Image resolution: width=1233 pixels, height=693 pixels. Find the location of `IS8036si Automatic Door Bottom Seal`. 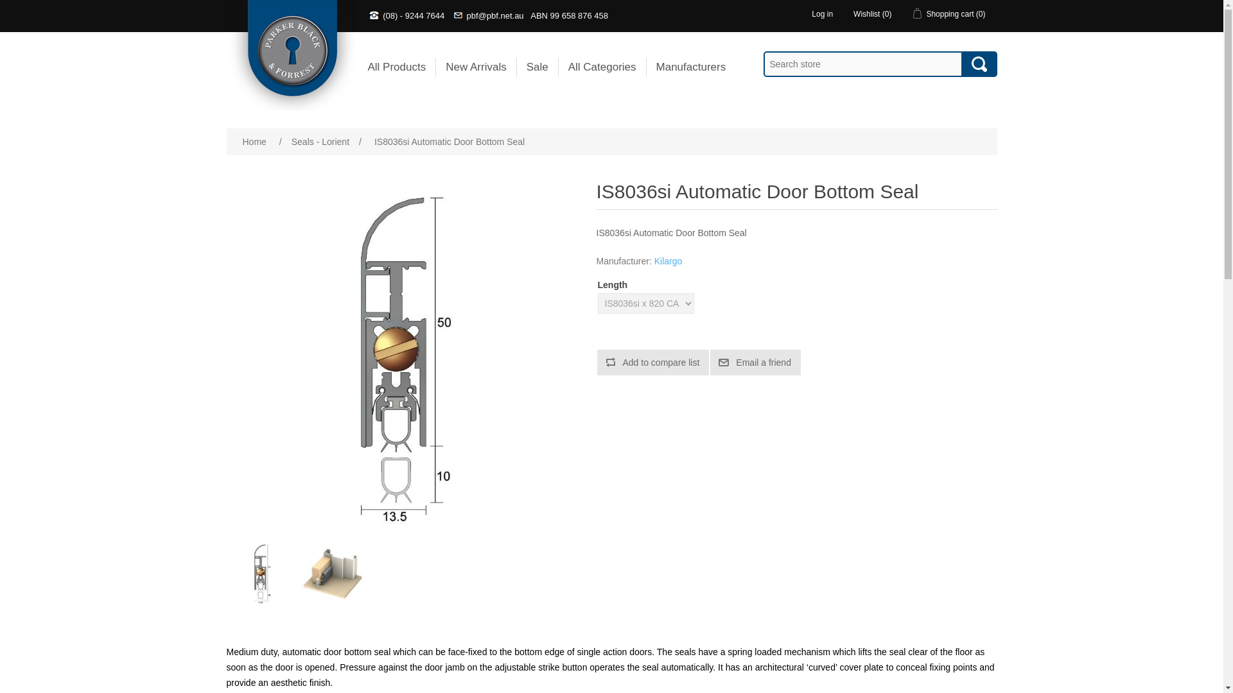

IS8036si Automatic Door Bottom Seal is located at coordinates (333, 573).